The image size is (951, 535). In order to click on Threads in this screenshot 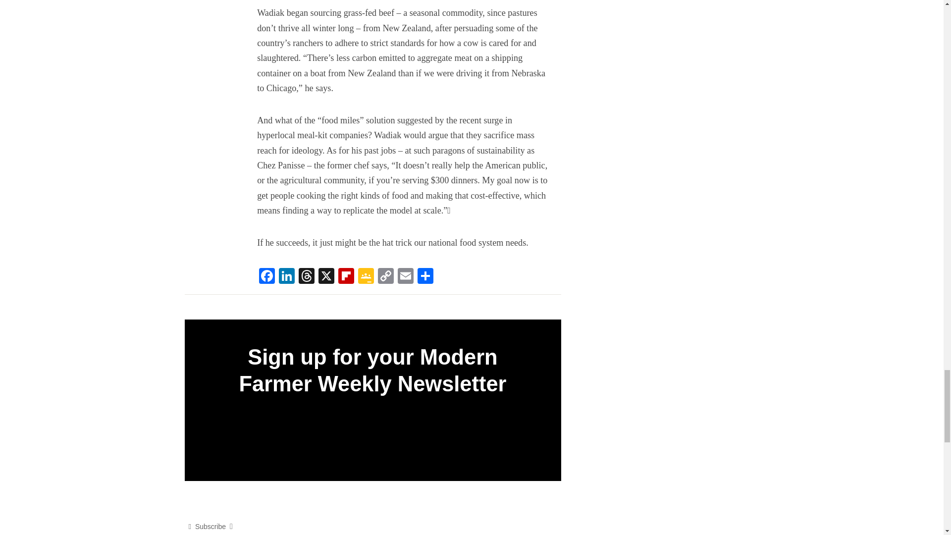, I will do `click(307, 277)`.